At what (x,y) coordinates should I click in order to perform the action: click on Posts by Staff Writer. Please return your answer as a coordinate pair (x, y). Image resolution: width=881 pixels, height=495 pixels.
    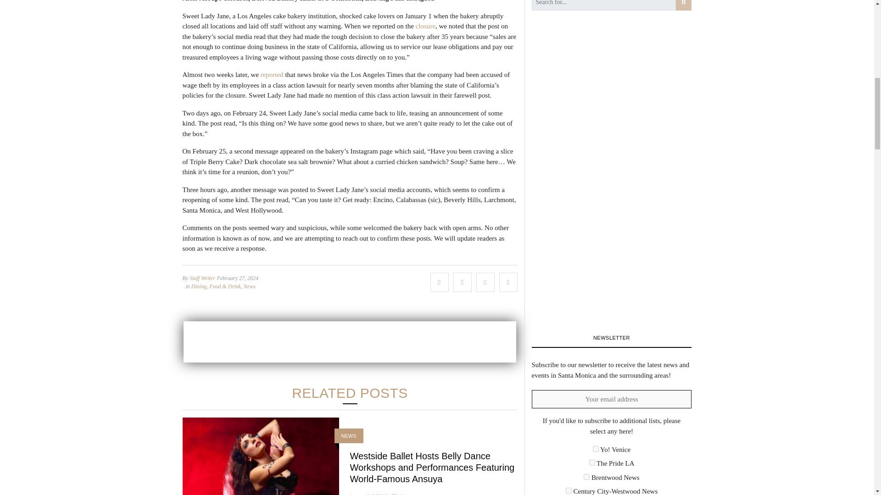
    Looking at the image, I should click on (397, 494).